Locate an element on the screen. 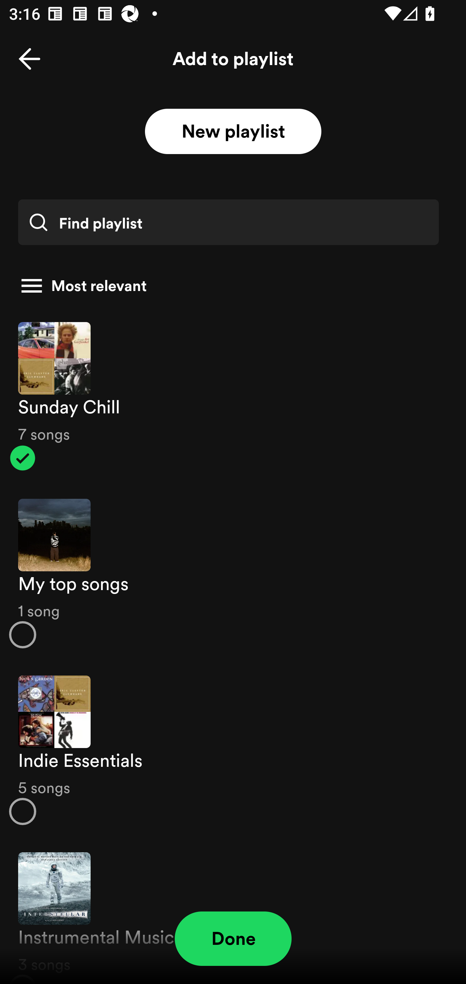 This screenshot has width=466, height=984. Back is located at coordinates (29, 59).